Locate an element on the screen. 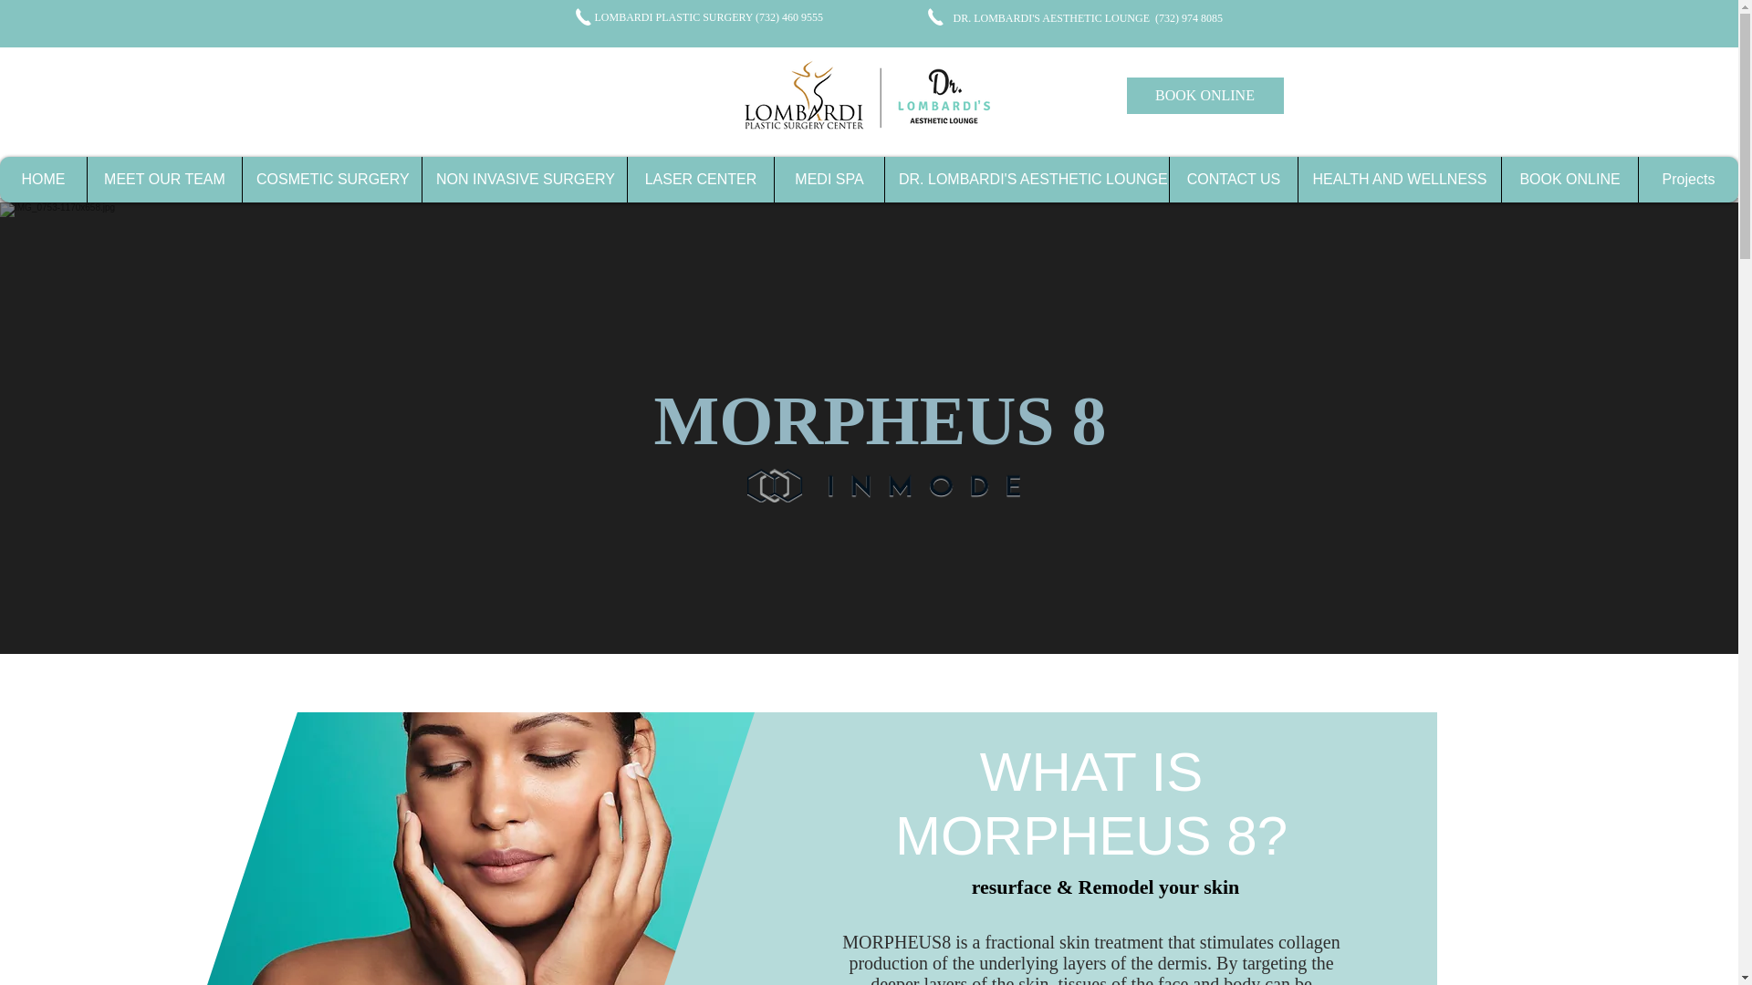  BOOK ONLINE is located at coordinates (1204, 96).